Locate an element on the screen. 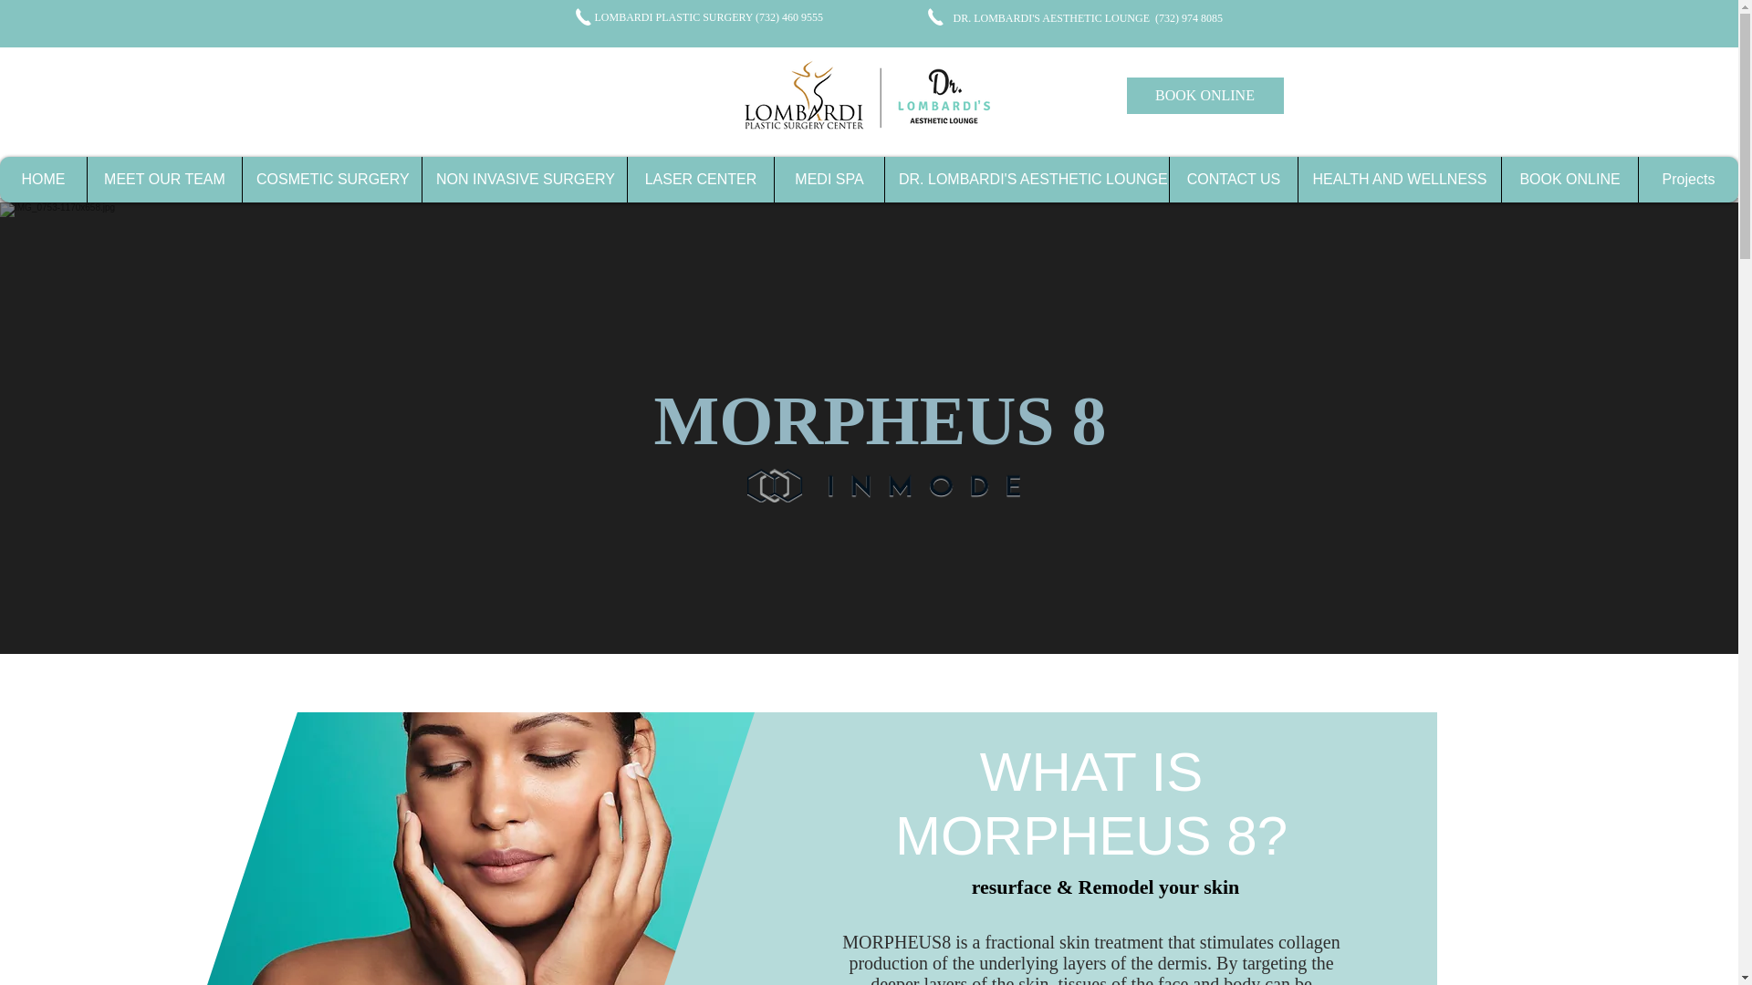  BOOK ONLINE is located at coordinates (1204, 96).